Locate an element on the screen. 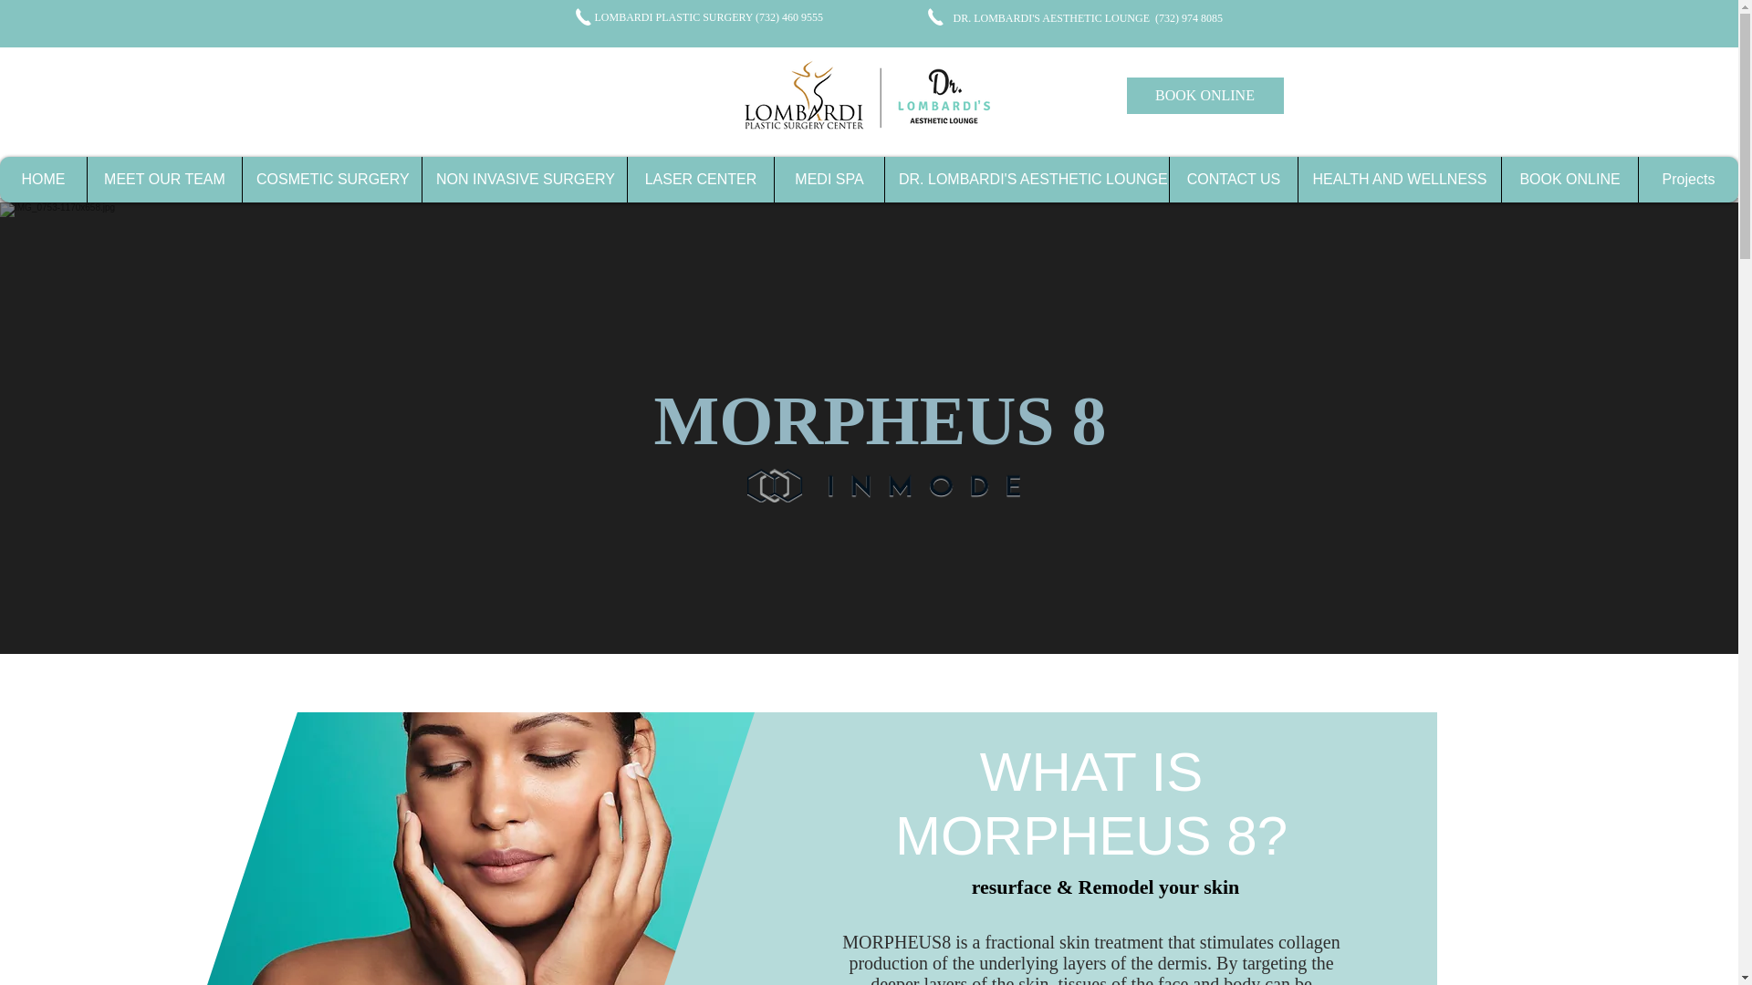  BOOK ONLINE is located at coordinates (1204, 96).